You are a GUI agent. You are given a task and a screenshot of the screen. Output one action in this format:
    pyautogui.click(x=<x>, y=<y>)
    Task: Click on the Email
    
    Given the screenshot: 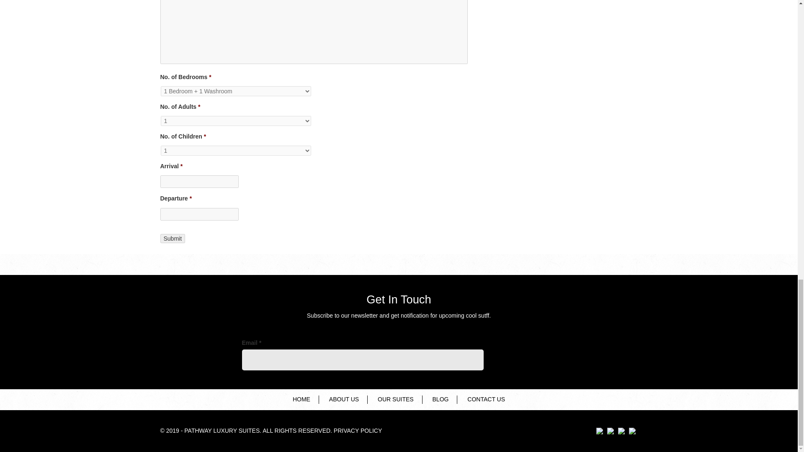 What is the action you would take?
    pyautogui.click(x=363, y=360)
    